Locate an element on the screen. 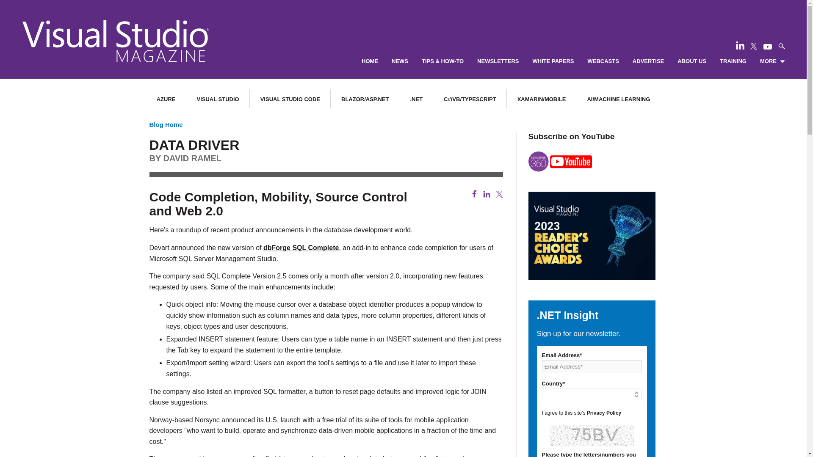 This screenshot has width=813, height=457. .NET is located at coordinates (416, 99).